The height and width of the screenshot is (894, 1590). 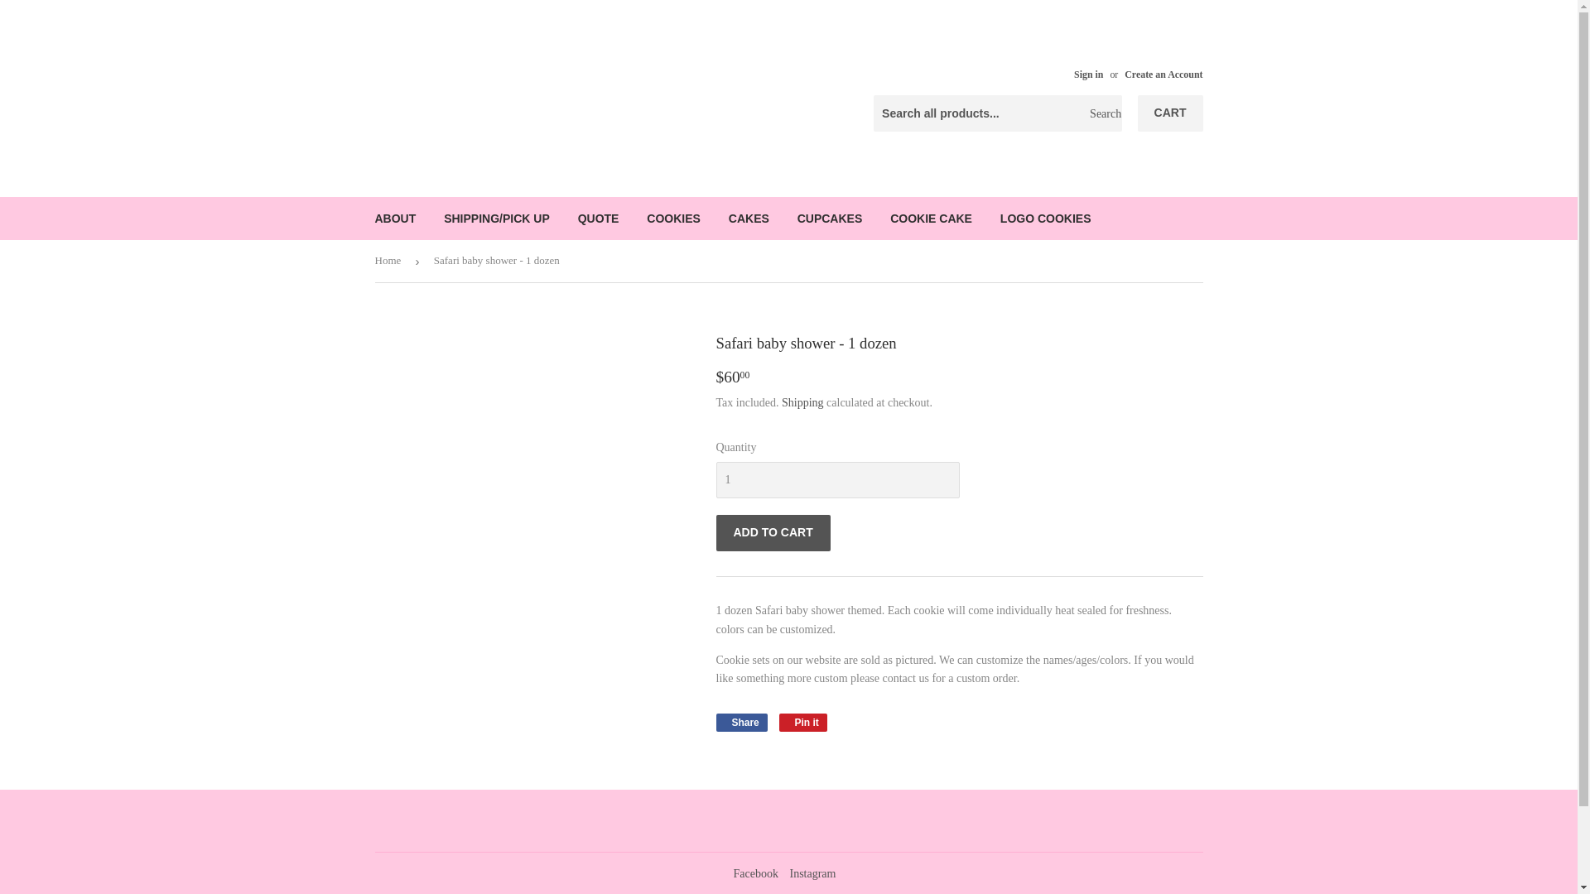 I want to click on casebakes cookies on Facebook, so click(x=755, y=872).